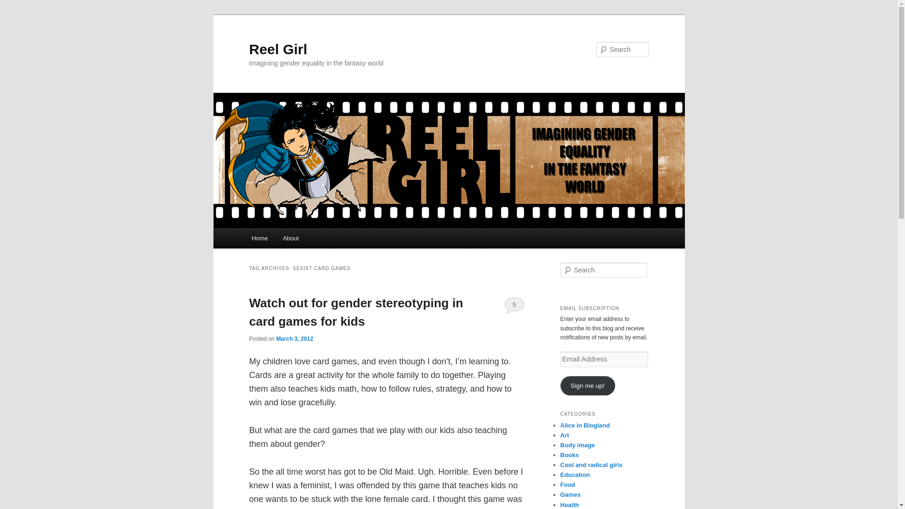 The image size is (905, 509). What do you see at coordinates (584, 425) in the screenshot?
I see `Alice in Blogland` at bounding box center [584, 425].